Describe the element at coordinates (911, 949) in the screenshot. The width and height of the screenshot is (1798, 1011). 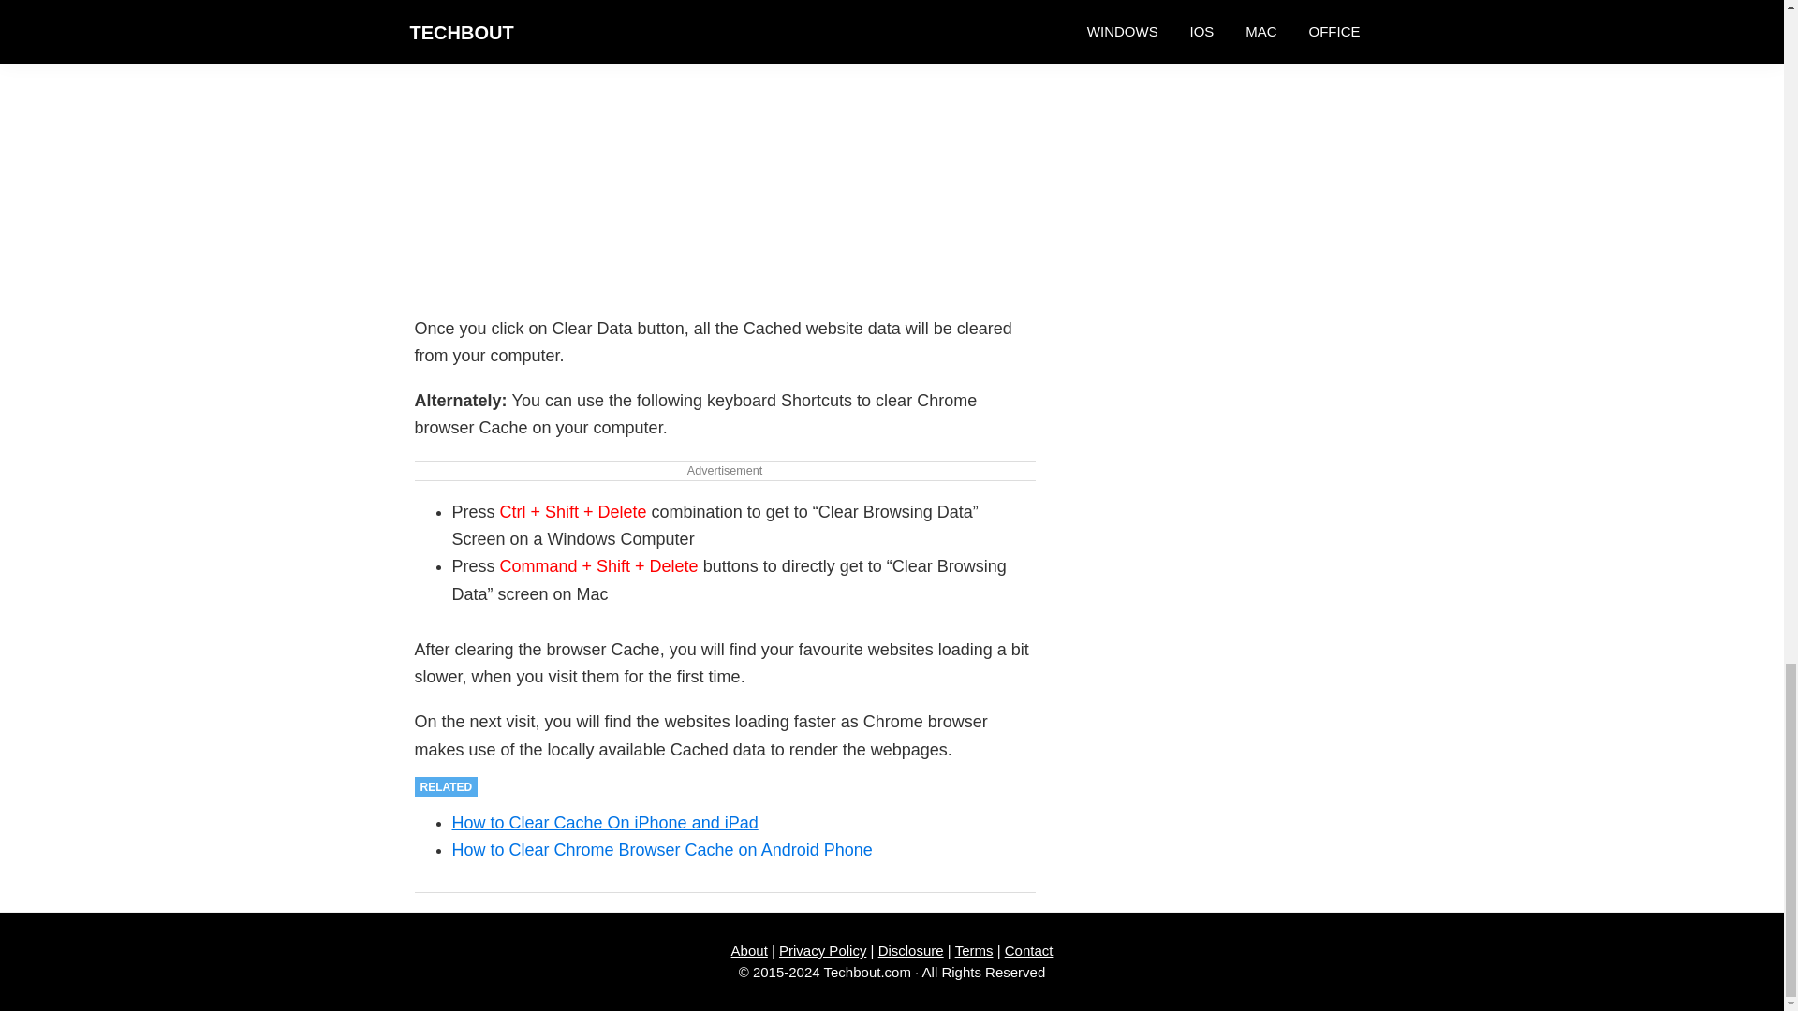
I see `Disclosure` at that location.